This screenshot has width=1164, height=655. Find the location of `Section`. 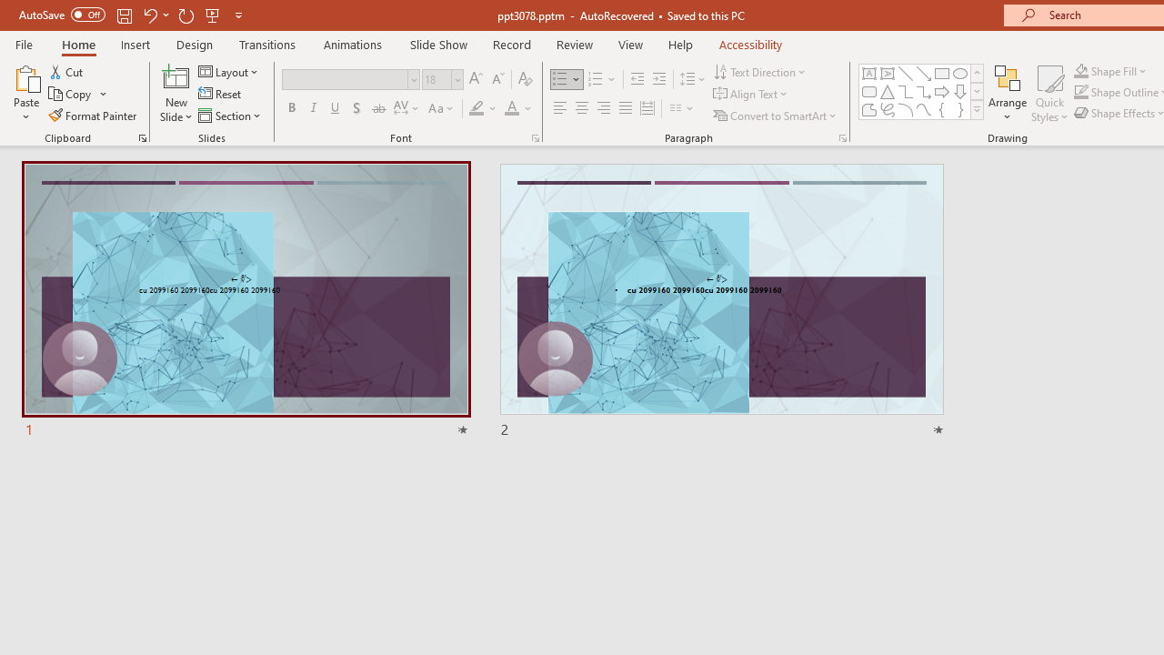

Section is located at coordinates (231, 115).